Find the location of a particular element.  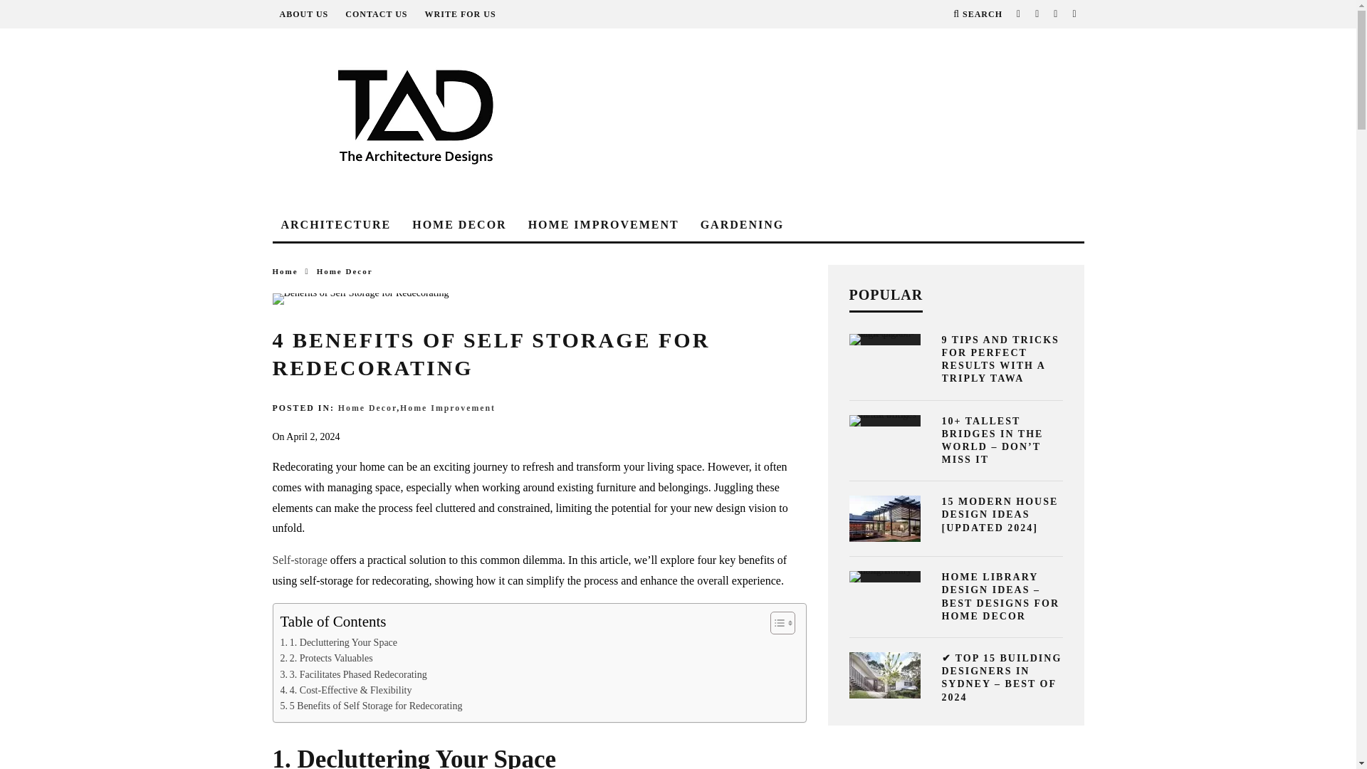

View all posts in Home Decor is located at coordinates (345, 271).